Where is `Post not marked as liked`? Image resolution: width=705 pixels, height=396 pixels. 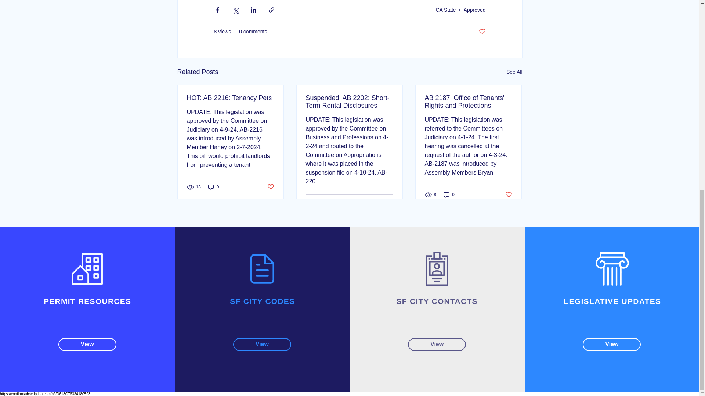
Post not marked as liked is located at coordinates (270, 186).